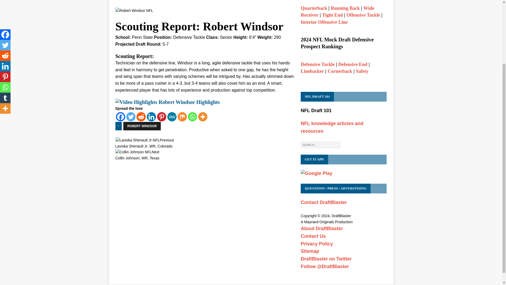  I want to click on ROBERT WINDSOR, so click(142, 126).